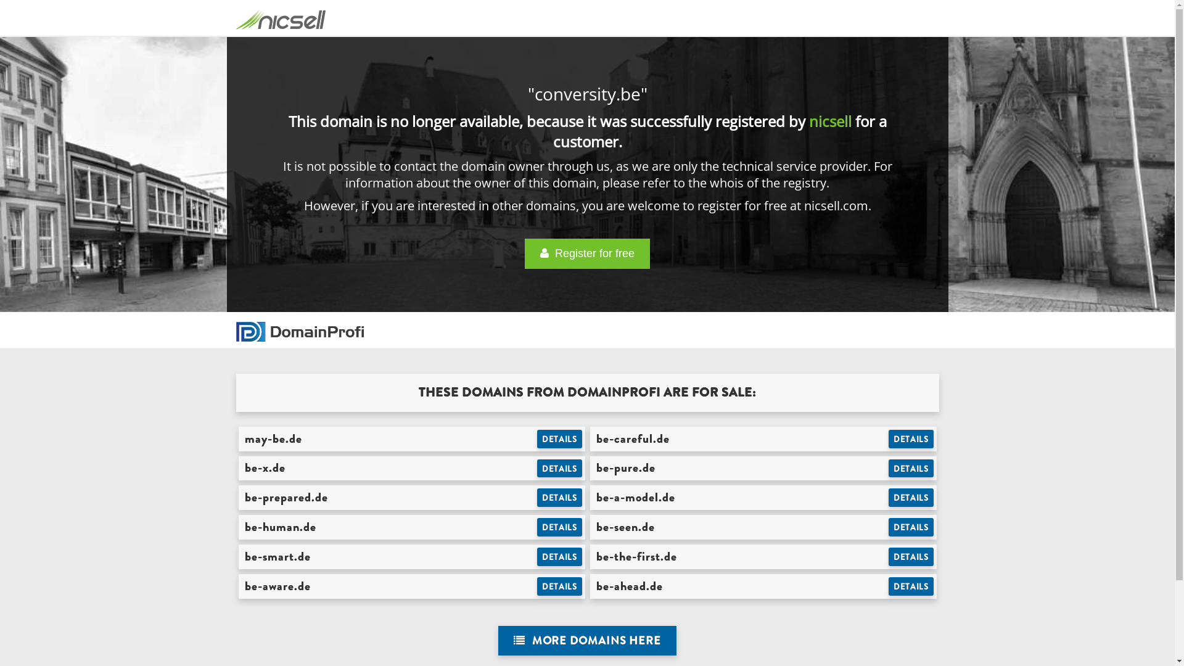 This screenshot has height=666, width=1184. Describe the element at coordinates (911, 557) in the screenshot. I see `DETAILS` at that location.